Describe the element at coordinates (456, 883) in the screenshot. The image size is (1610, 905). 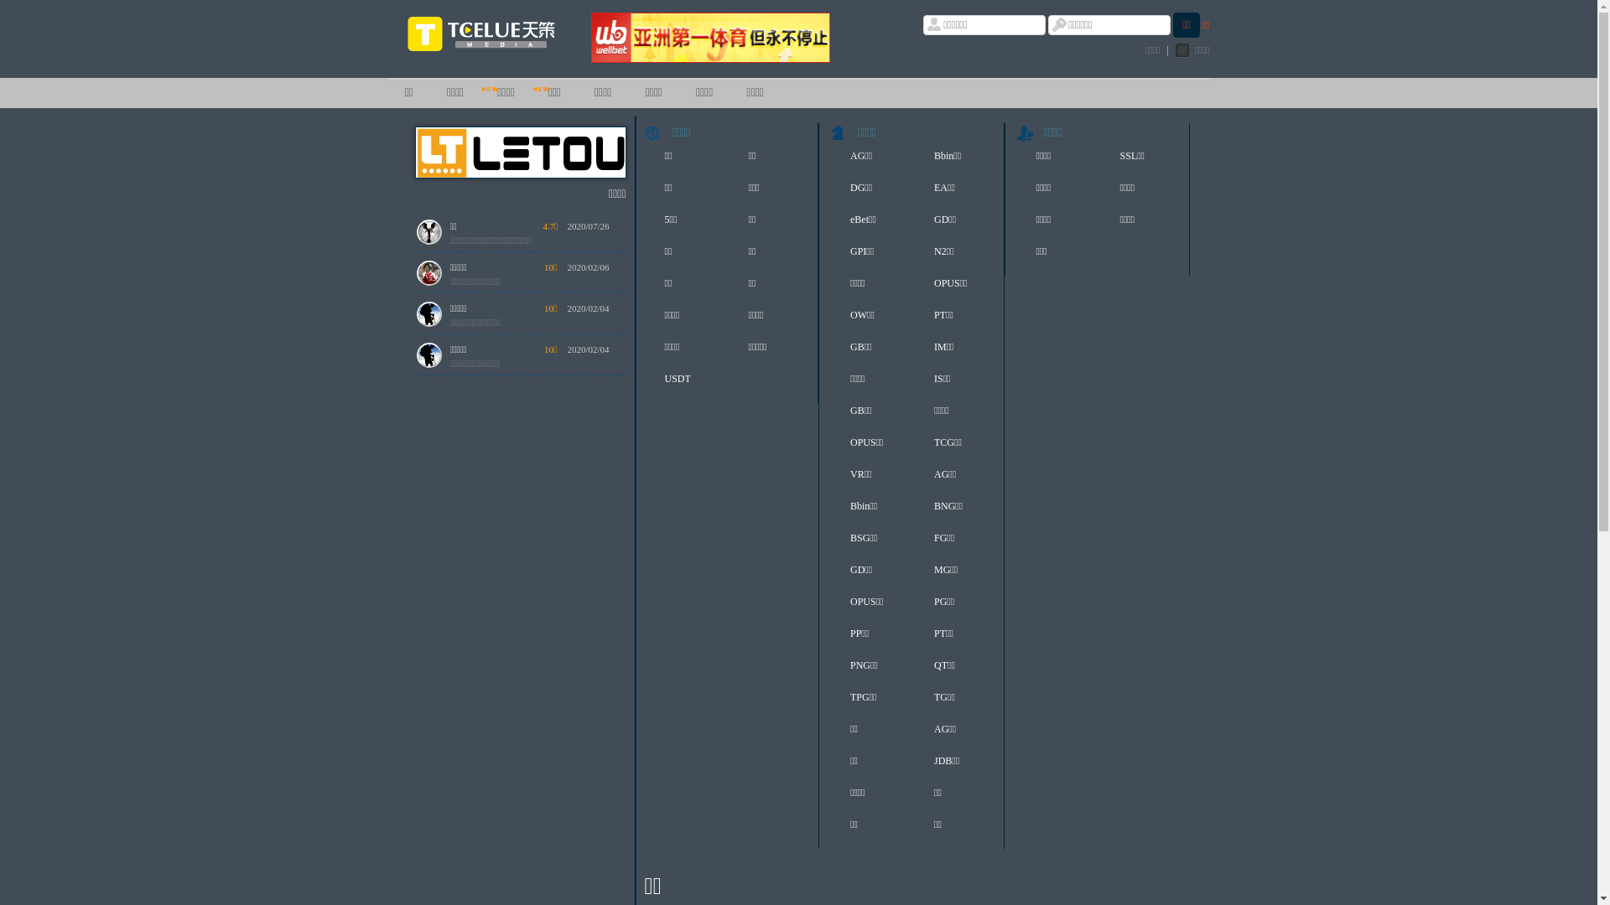
I see `lwf` at that location.